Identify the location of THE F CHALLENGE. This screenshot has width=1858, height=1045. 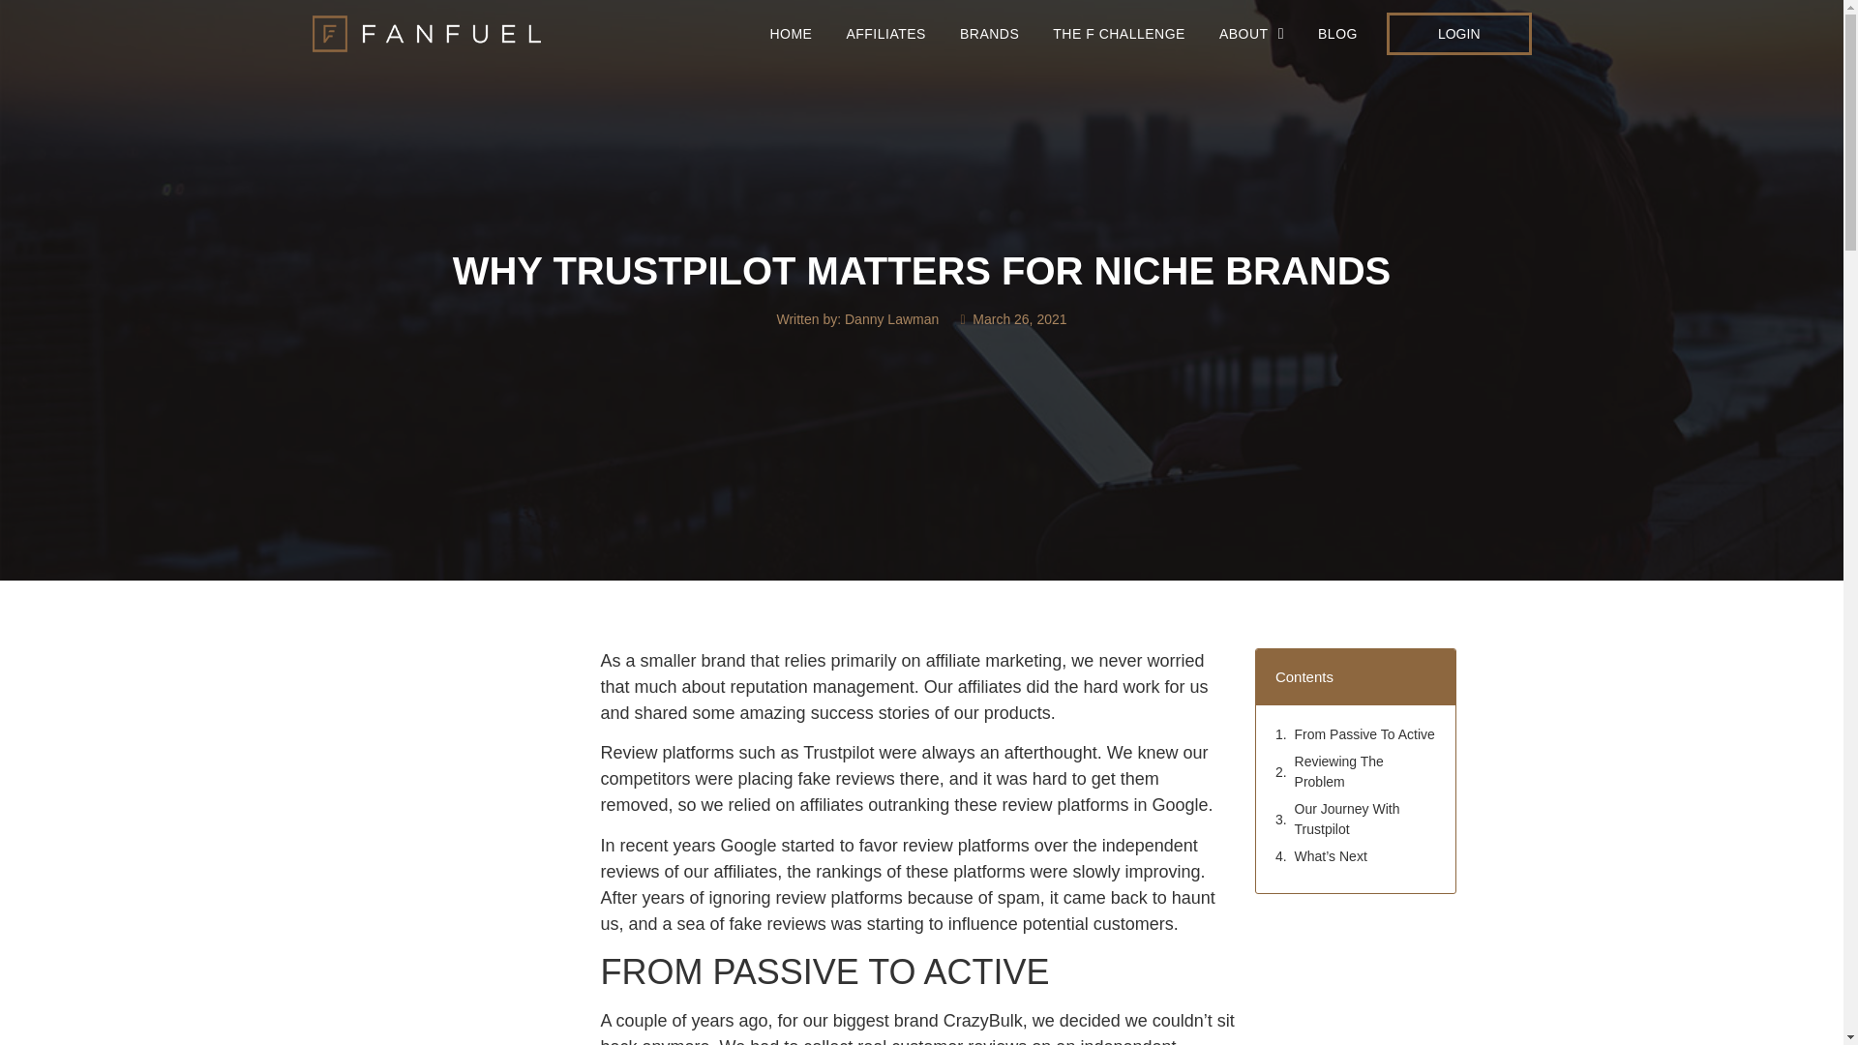
(1119, 33).